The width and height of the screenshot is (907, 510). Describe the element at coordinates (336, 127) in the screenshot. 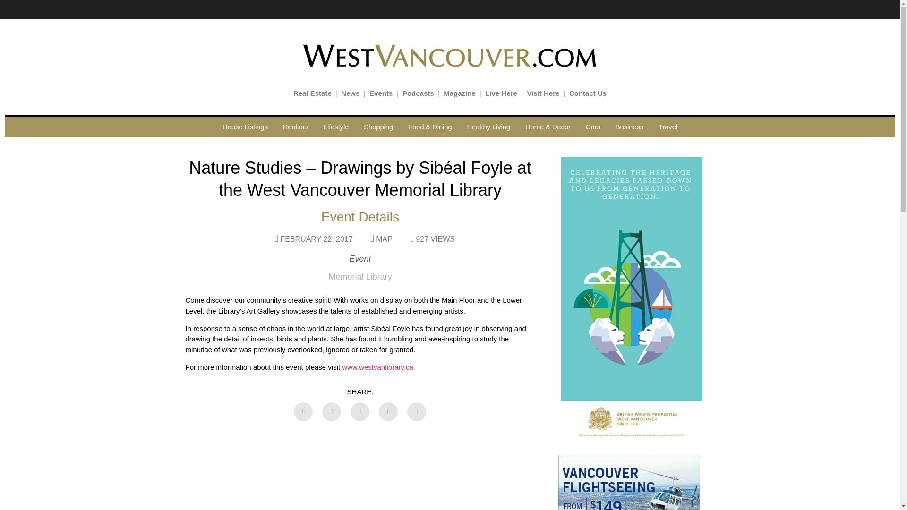

I see `Lifestyle` at that location.